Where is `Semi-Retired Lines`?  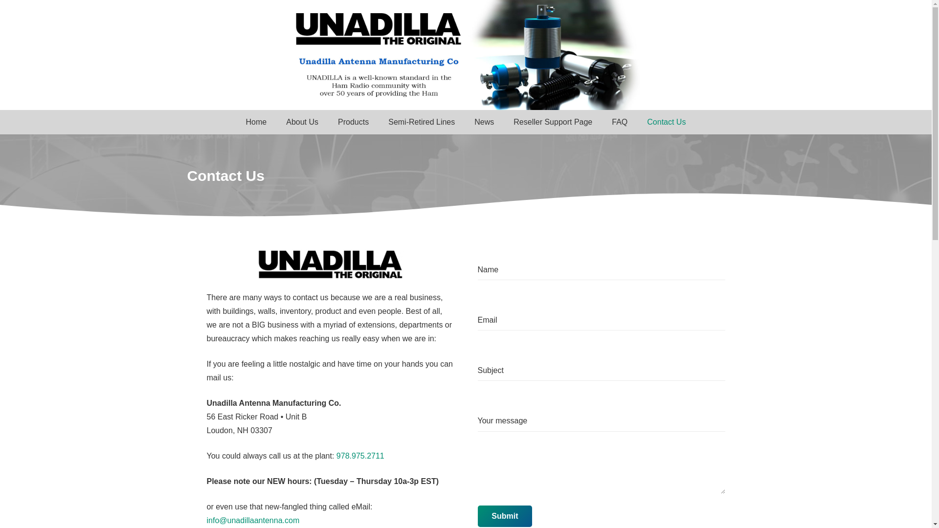 Semi-Retired Lines is located at coordinates (422, 122).